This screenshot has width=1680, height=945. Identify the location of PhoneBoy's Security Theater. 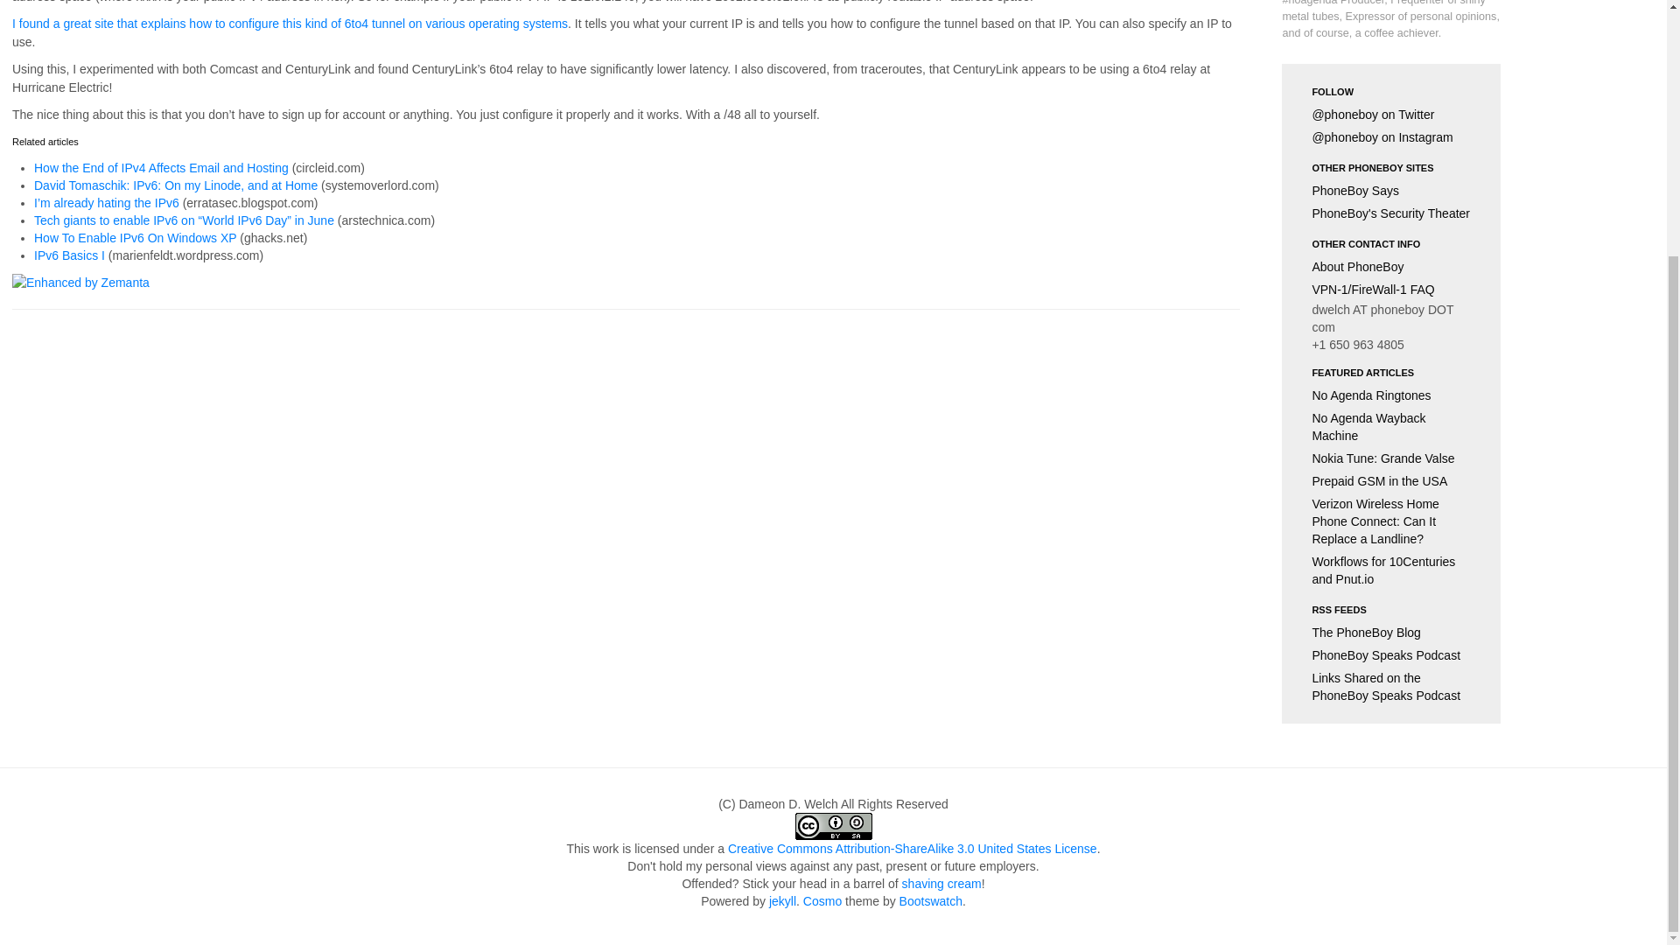
(1391, 213).